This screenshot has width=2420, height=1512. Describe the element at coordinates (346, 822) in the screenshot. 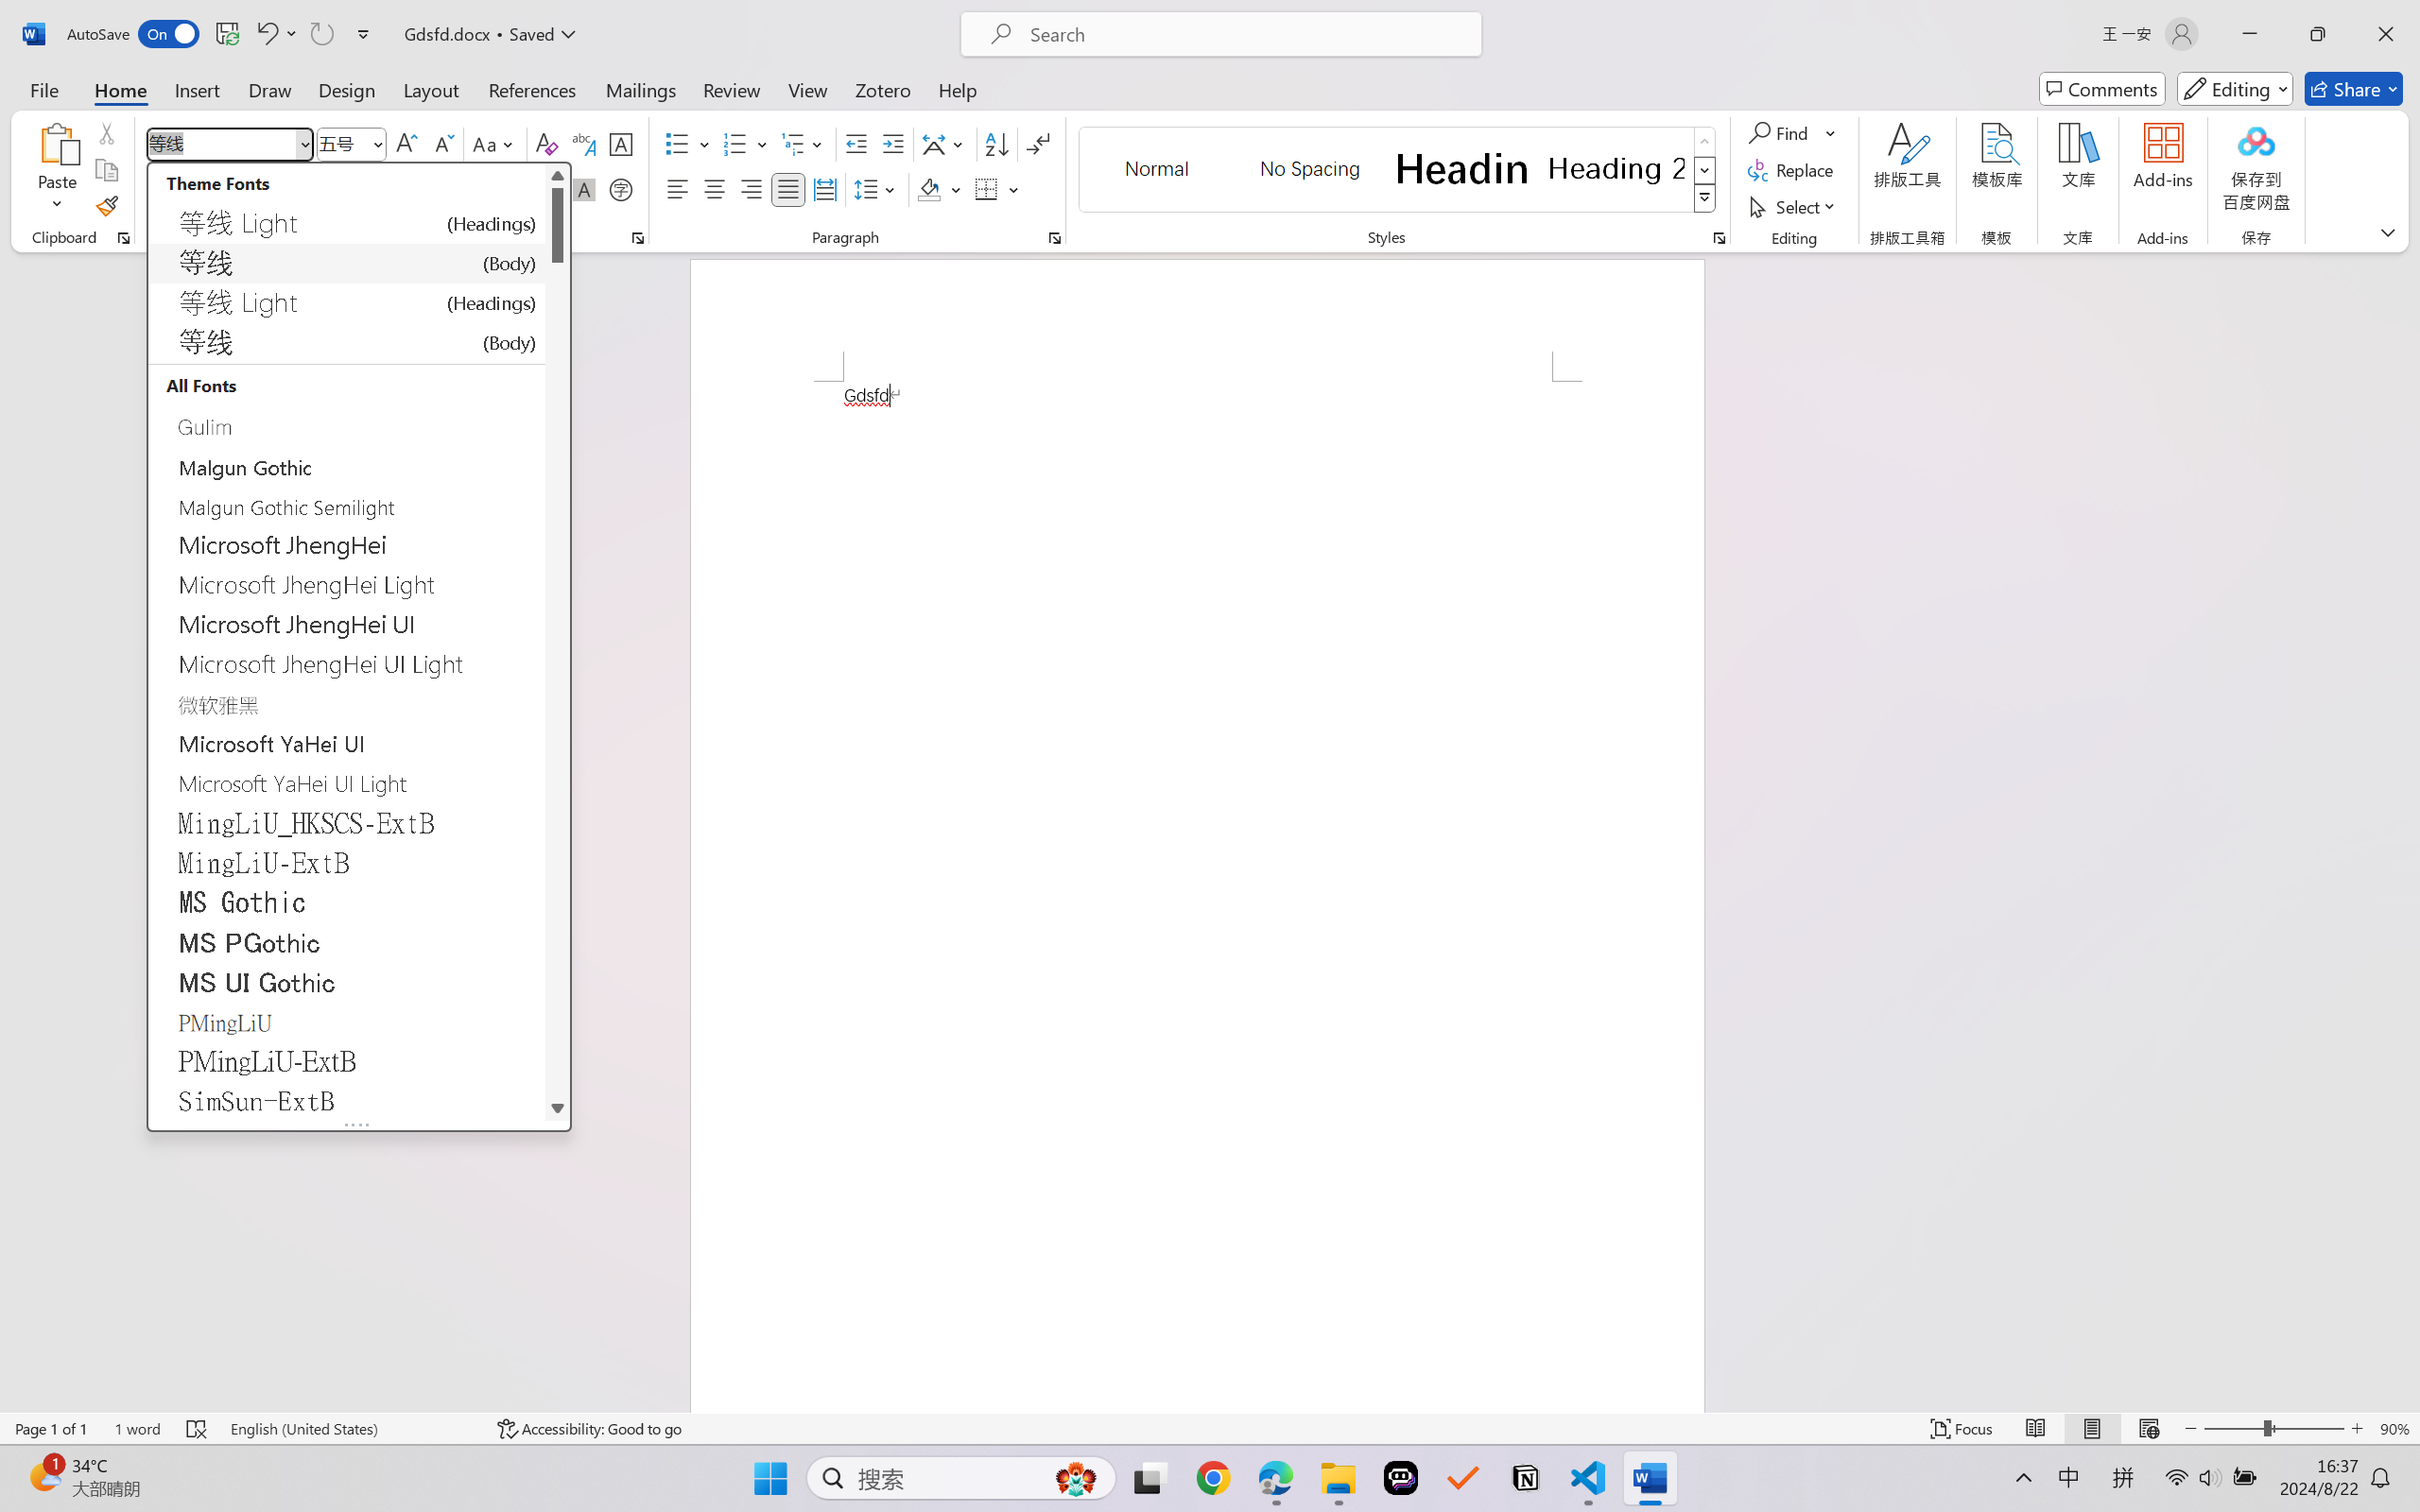

I see `MingLiU_HKSCS-ExtB` at that location.